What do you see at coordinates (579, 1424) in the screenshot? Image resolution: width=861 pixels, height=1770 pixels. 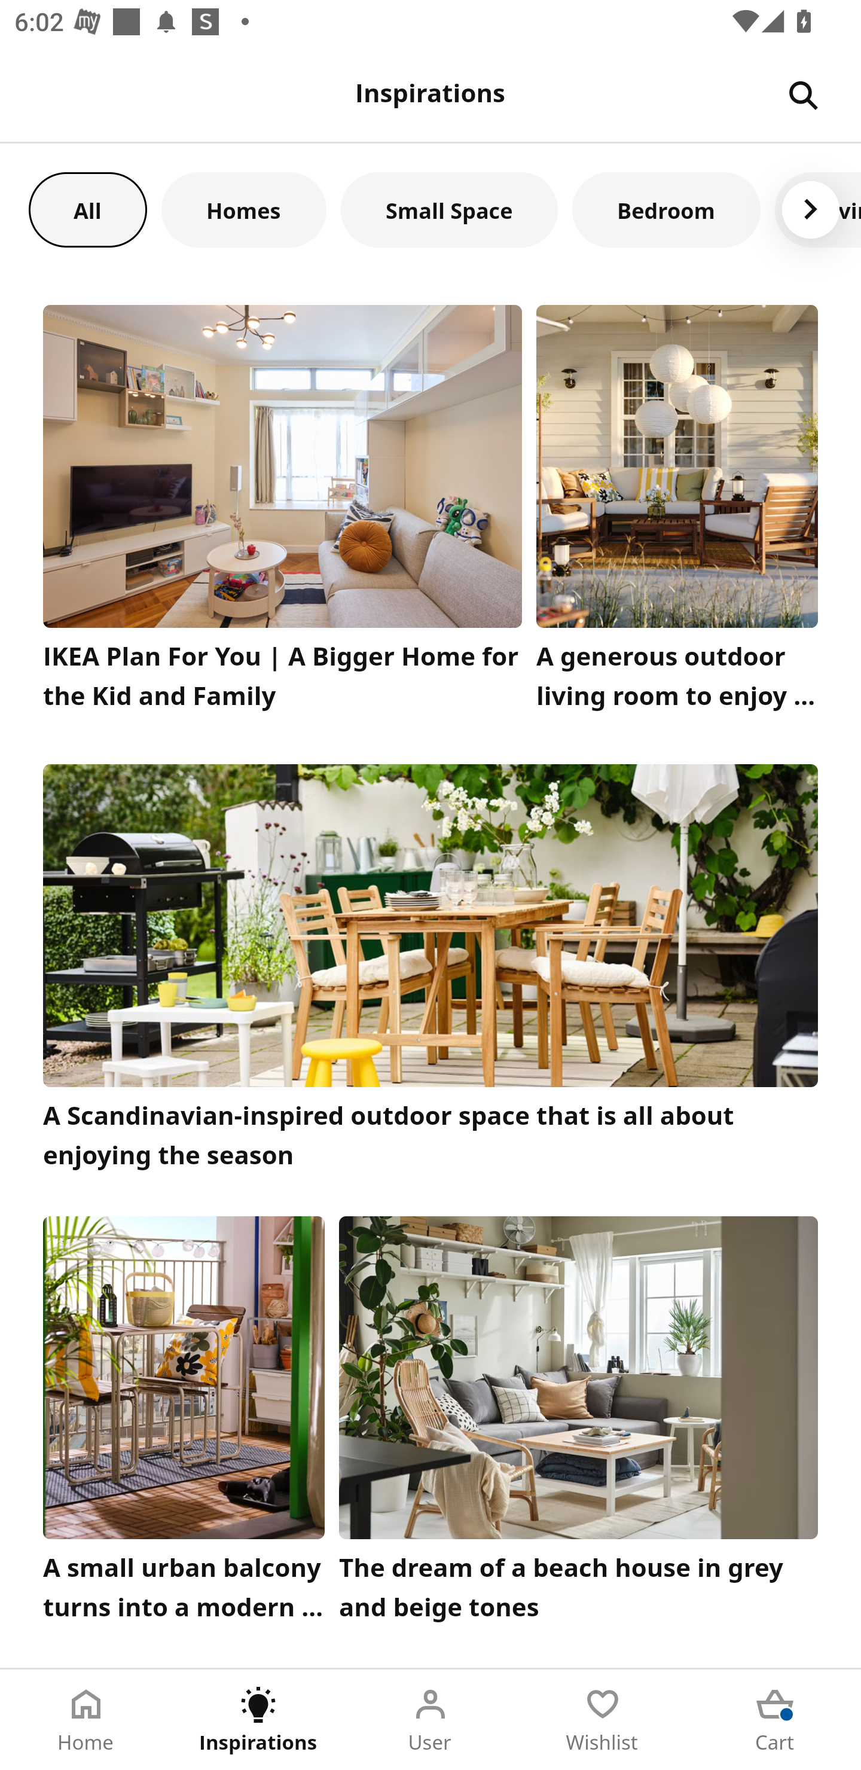 I see `The dream of a beach house in grey and beige tones` at bounding box center [579, 1424].